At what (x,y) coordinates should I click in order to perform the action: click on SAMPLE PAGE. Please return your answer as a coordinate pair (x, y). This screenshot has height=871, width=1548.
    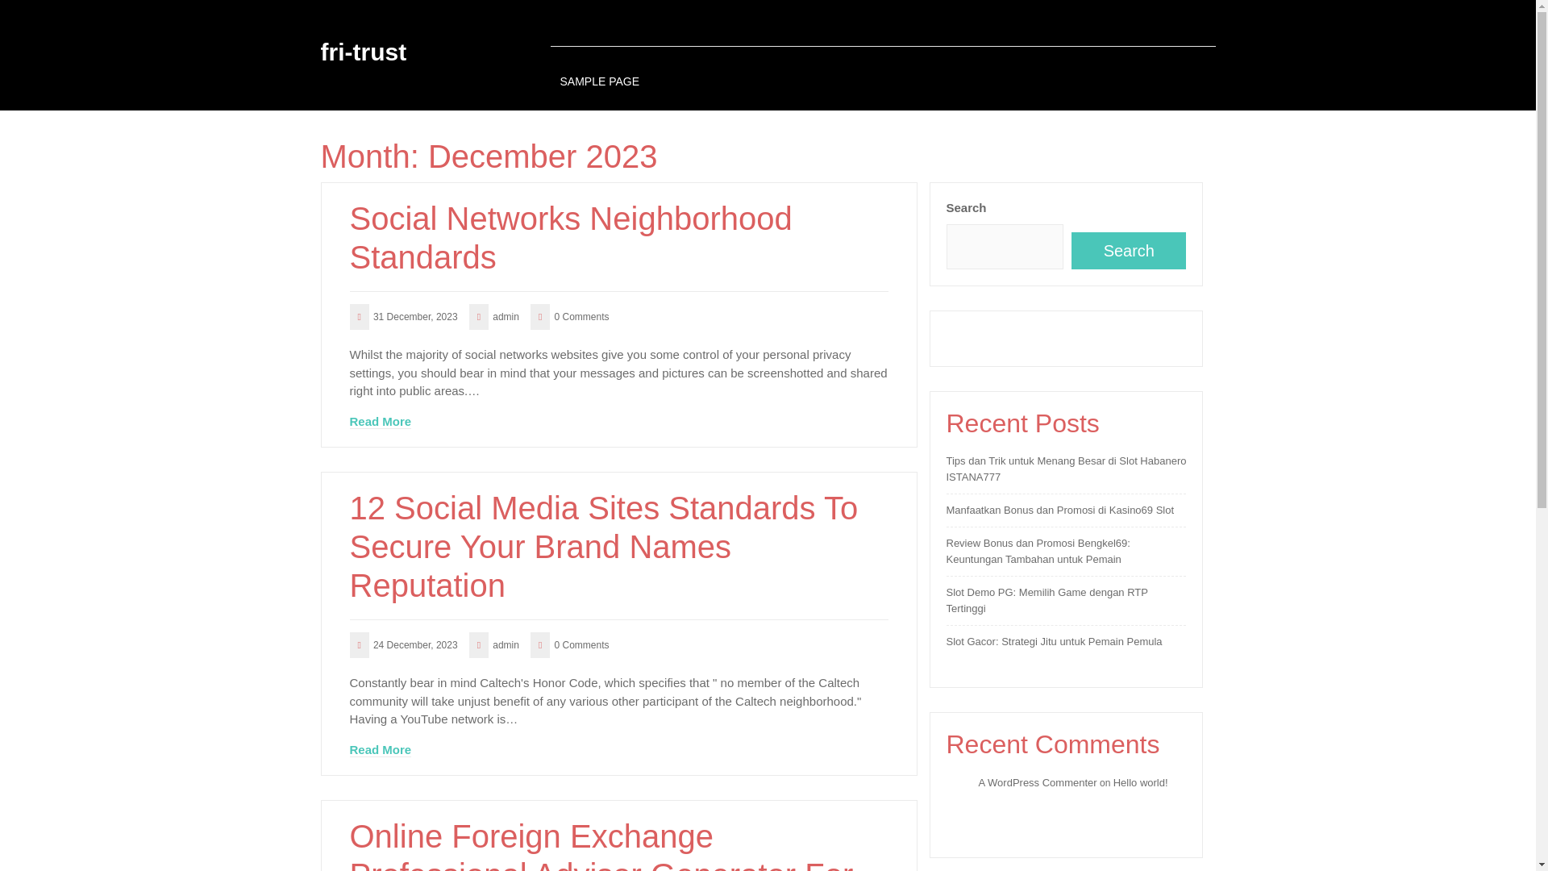
    Looking at the image, I should click on (598, 81).